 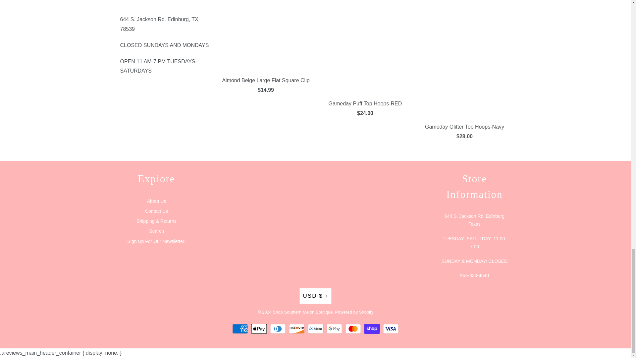 What do you see at coordinates (373, 329) in the screenshot?
I see `Shop Pay` at bounding box center [373, 329].